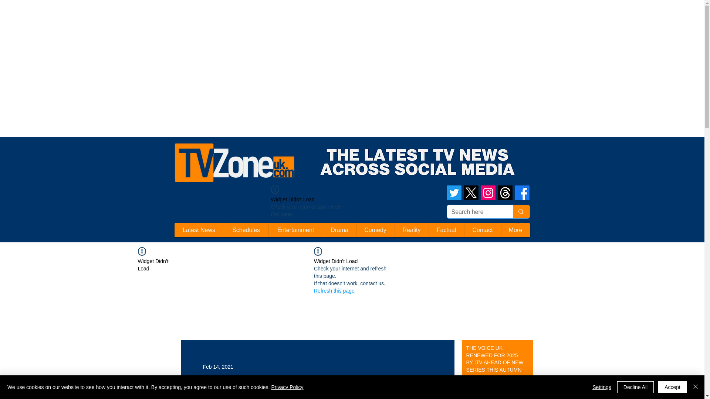 The width and height of the screenshot is (710, 399). Describe the element at coordinates (339, 230) in the screenshot. I see `Drama` at that location.